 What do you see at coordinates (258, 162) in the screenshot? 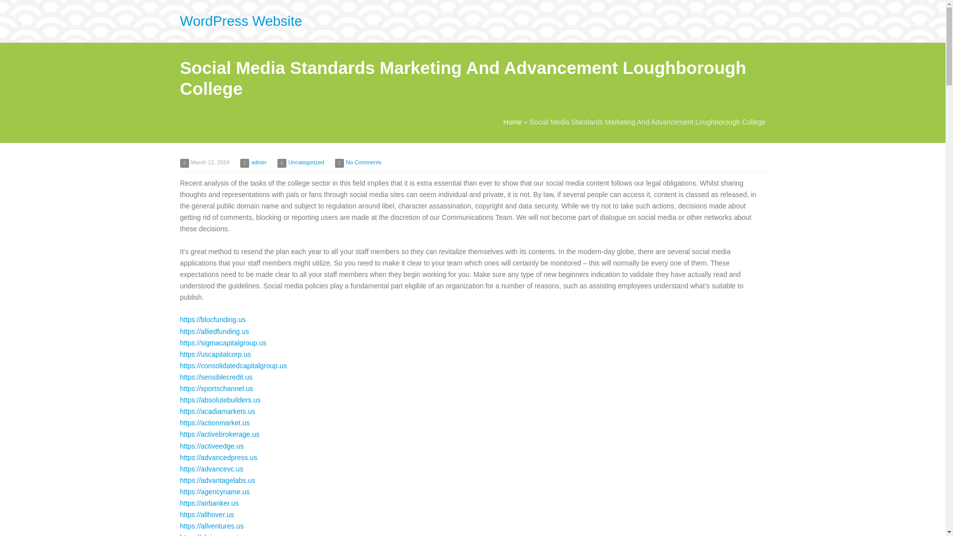
I see `View all posts by admin` at bounding box center [258, 162].